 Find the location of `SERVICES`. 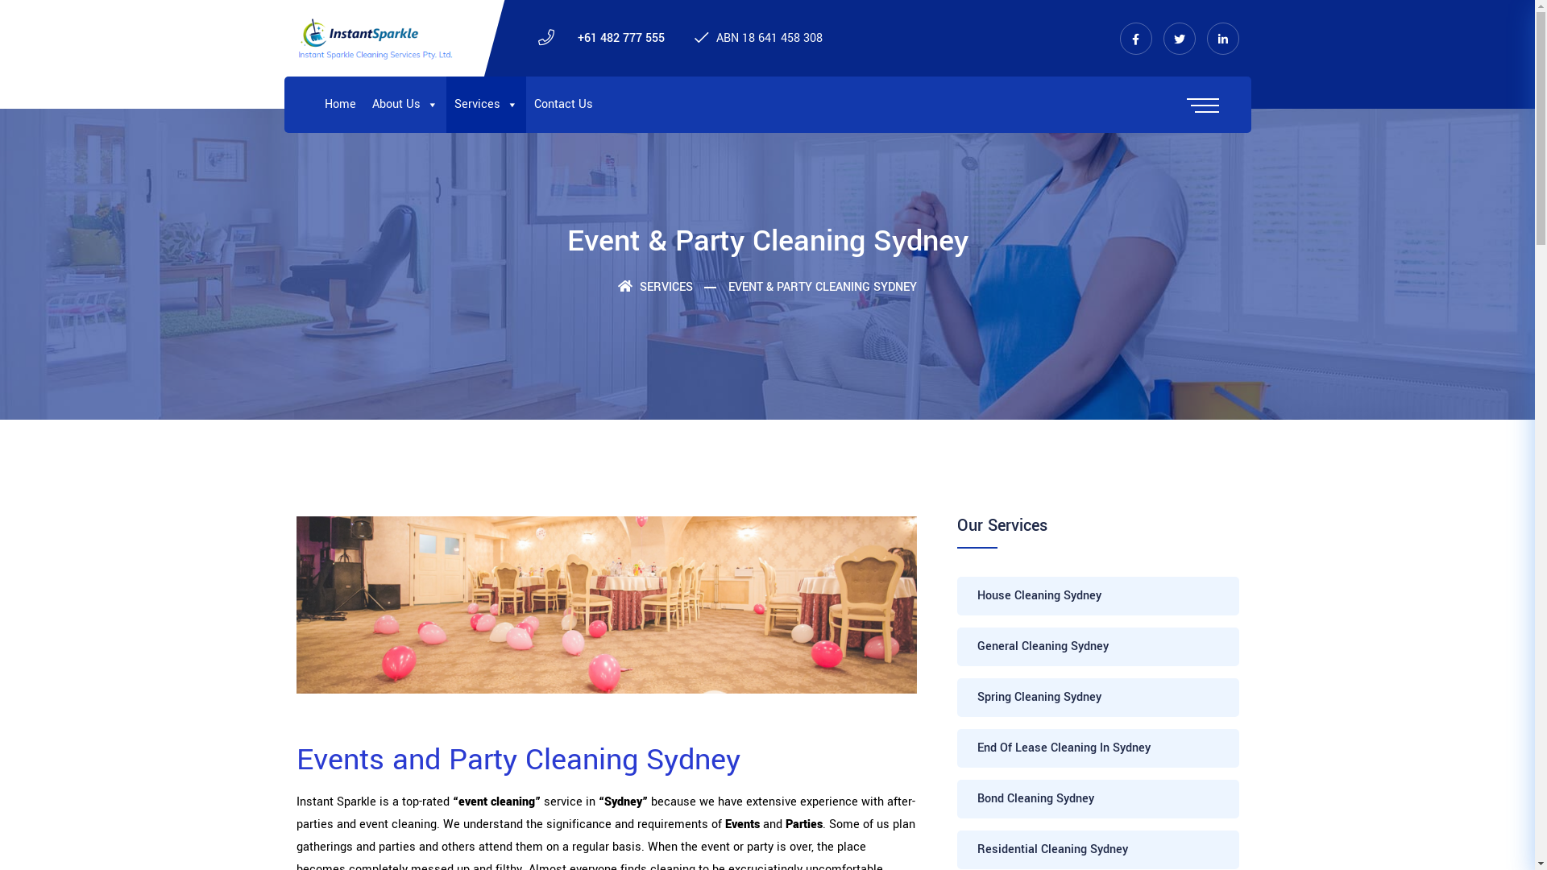

SERVICES is located at coordinates (656, 287).